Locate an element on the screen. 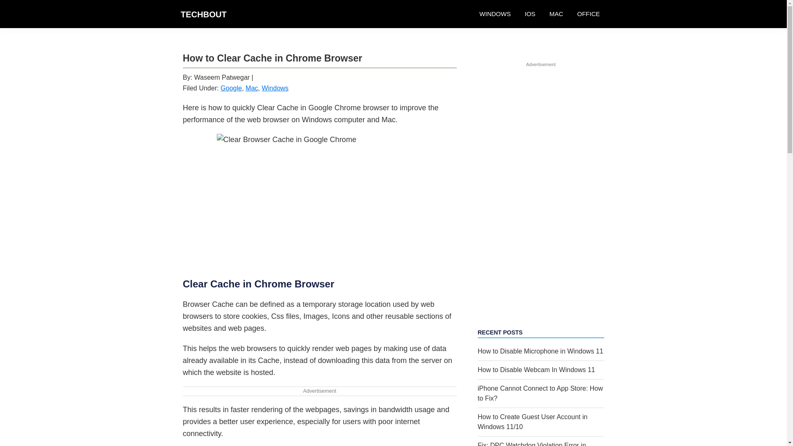  IOS is located at coordinates (530, 14).